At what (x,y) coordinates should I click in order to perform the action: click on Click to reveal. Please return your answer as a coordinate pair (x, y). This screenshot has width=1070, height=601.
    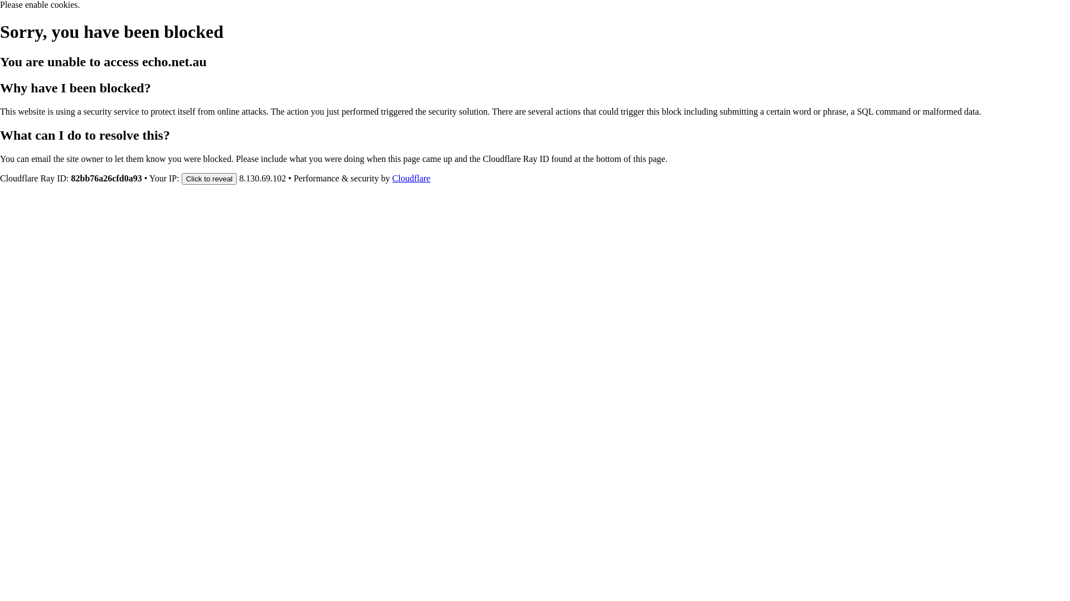
    Looking at the image, I should click on (210, 178).